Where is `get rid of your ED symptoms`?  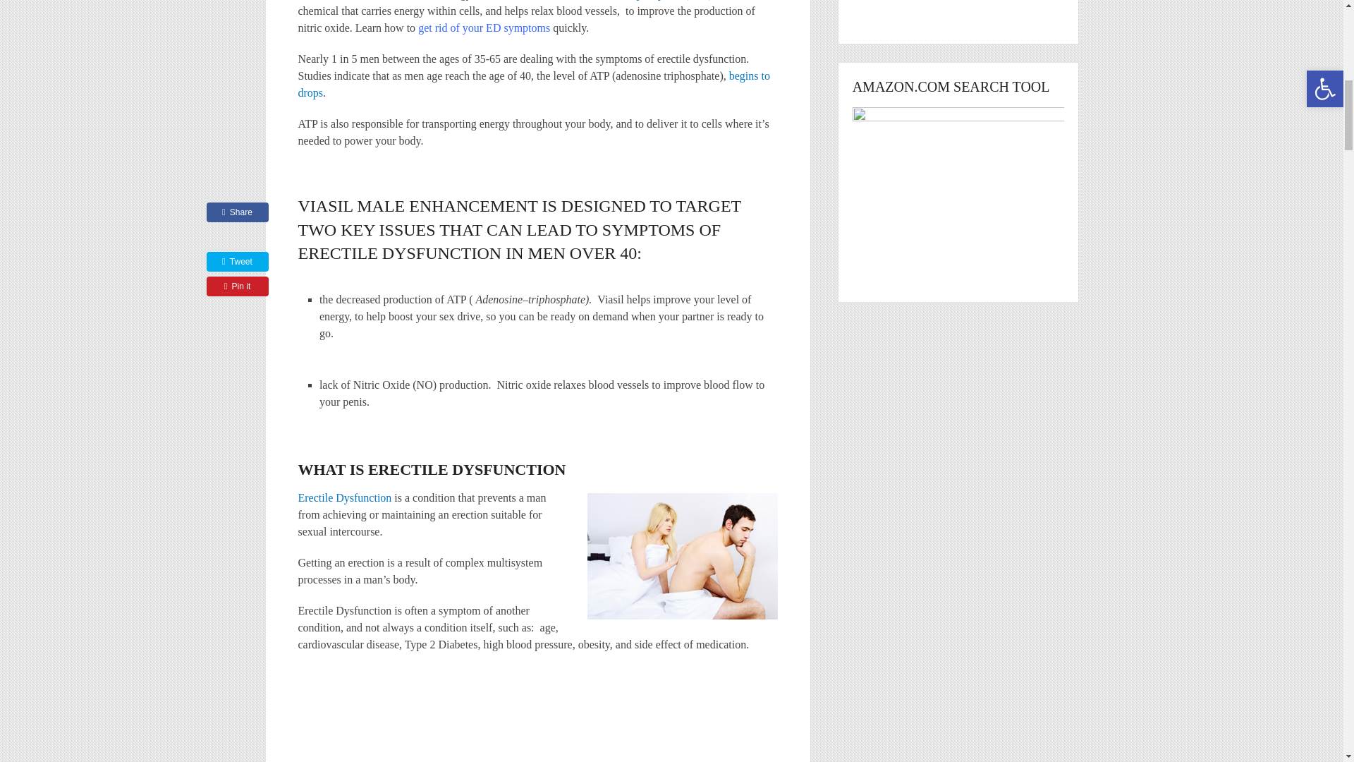 get rid of your ED symptoms is located at coordinates (484, 28).